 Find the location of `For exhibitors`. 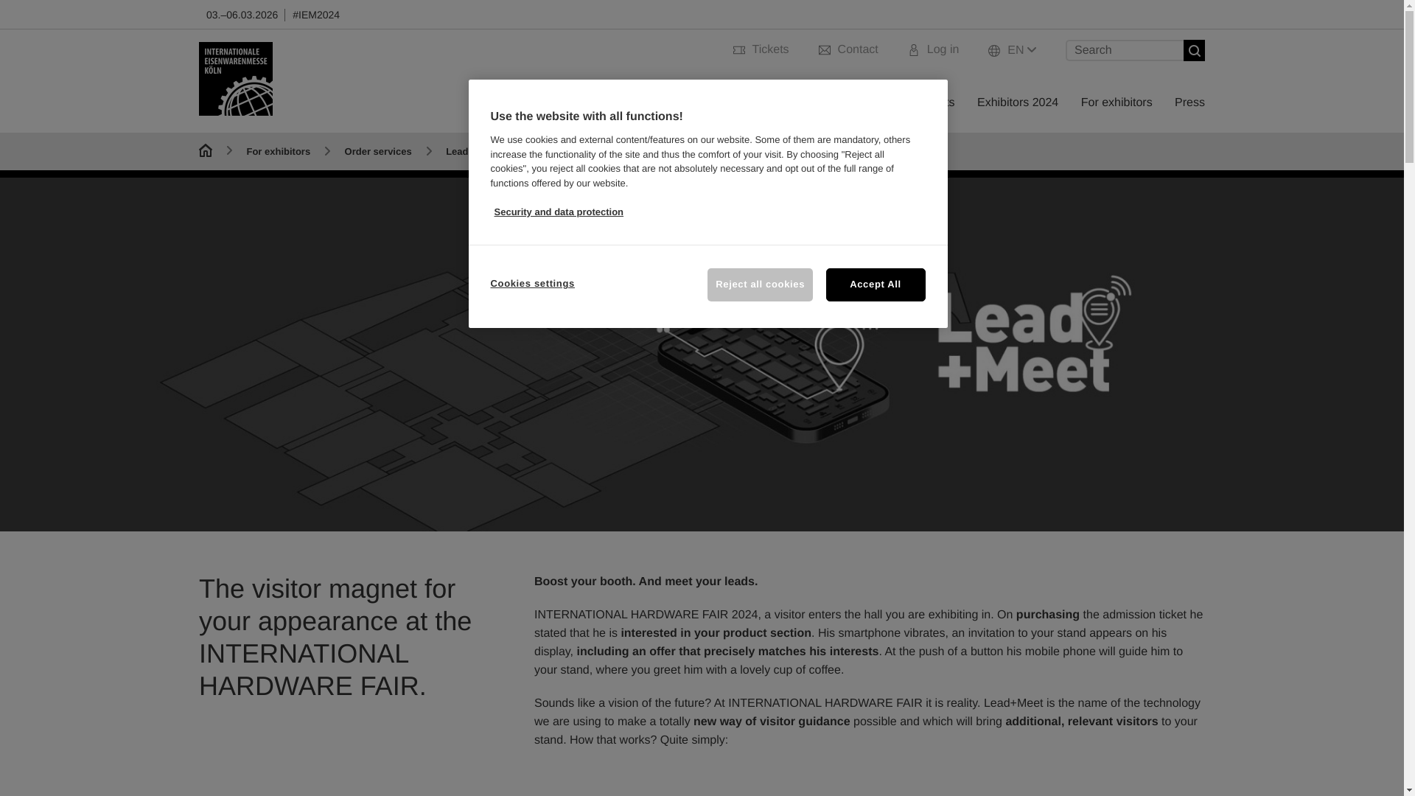

For exhibitors is located at coordinates (1117, 102).